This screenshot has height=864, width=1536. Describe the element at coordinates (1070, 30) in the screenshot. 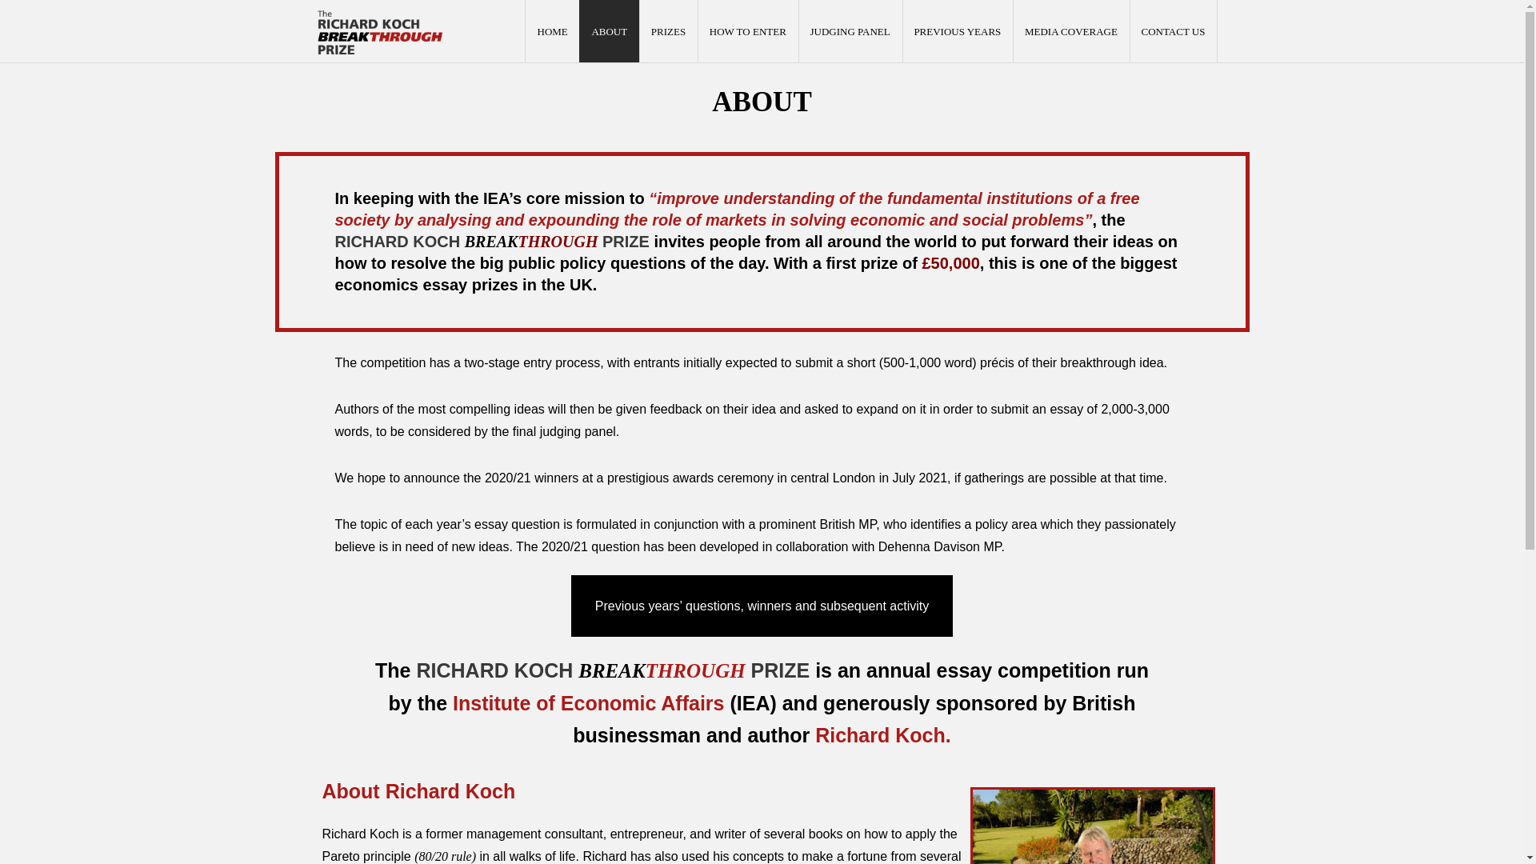

I see `MEDIA COVERAGE` at that location.